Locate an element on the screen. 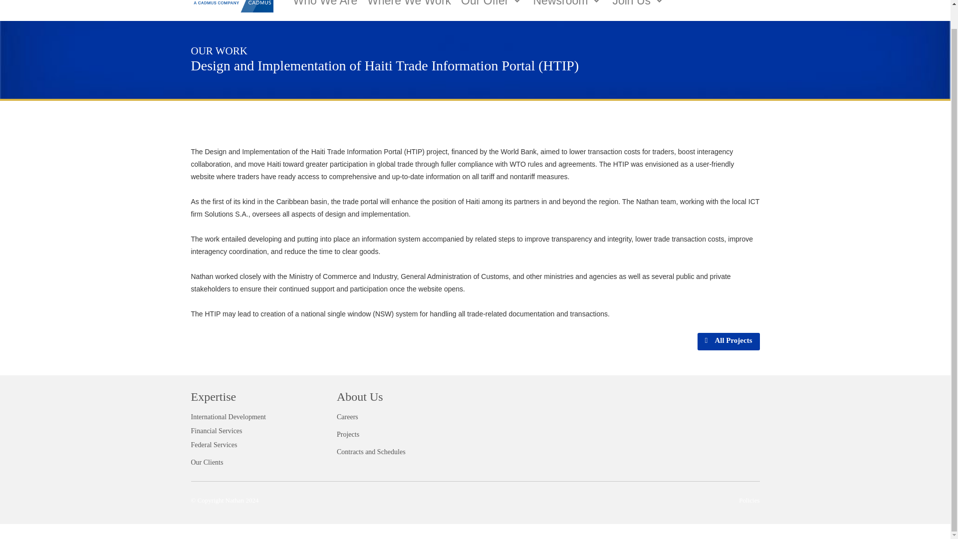 The image size is (958, 539). Nathan is located at coordinates (233, 6).